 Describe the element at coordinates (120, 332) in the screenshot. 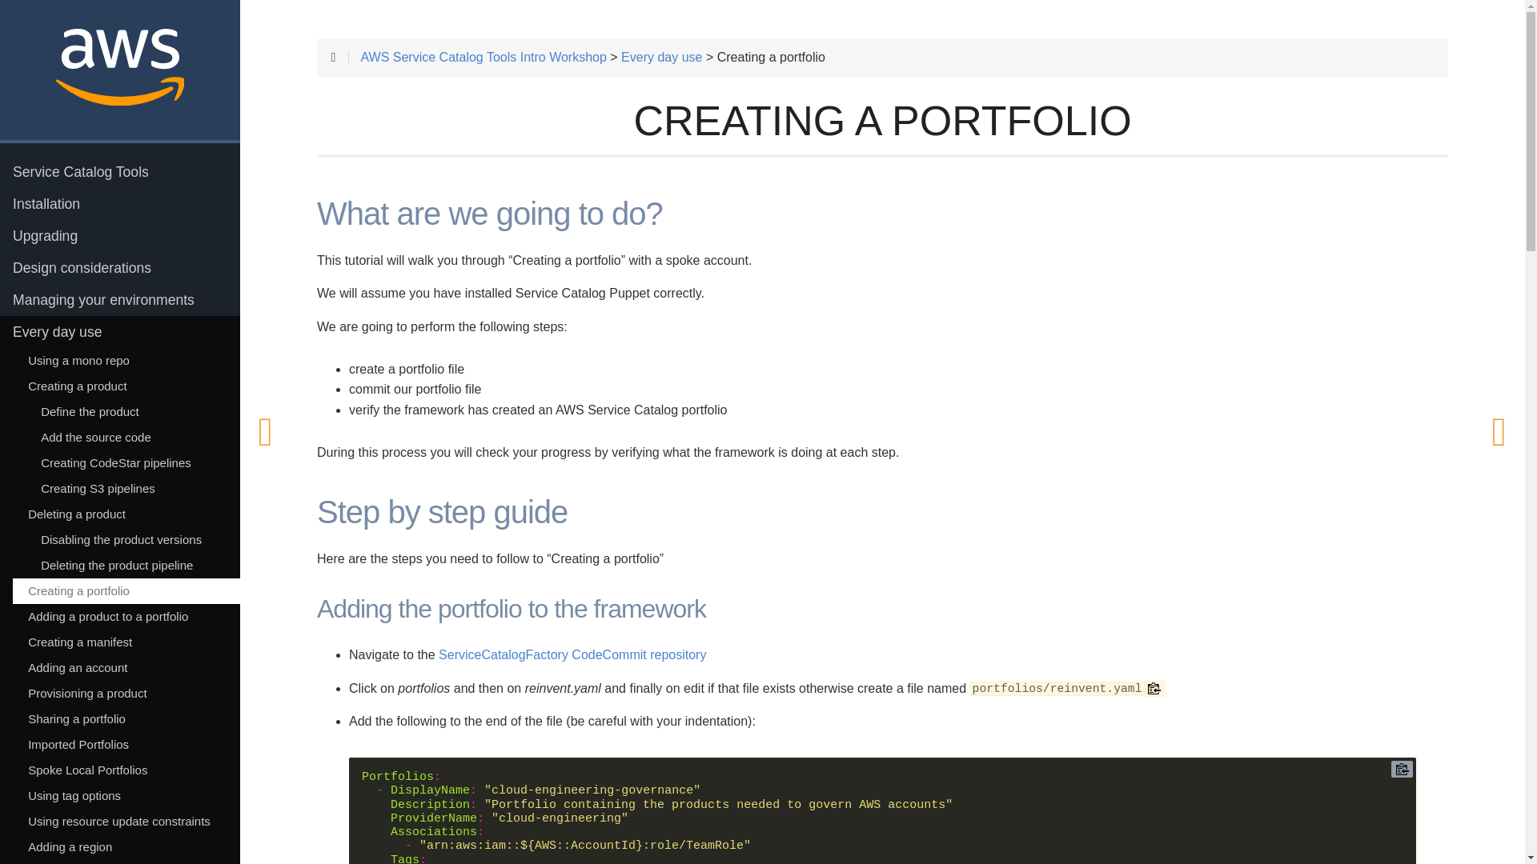

I see `Every day use` at that location.